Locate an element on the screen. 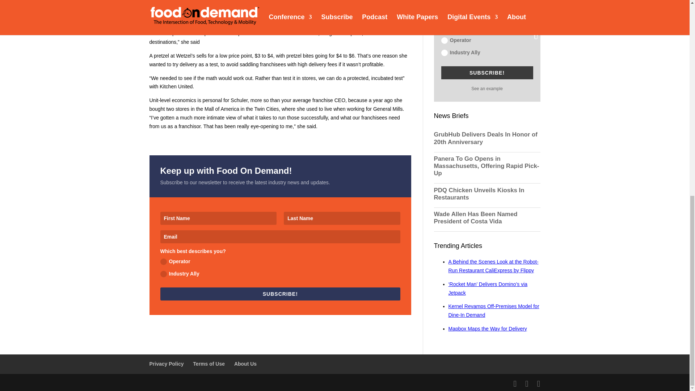 Image resolution: width=695 pixels, height=391 pixels. SUBSCRIBE! is located at coordinates (280, 293).